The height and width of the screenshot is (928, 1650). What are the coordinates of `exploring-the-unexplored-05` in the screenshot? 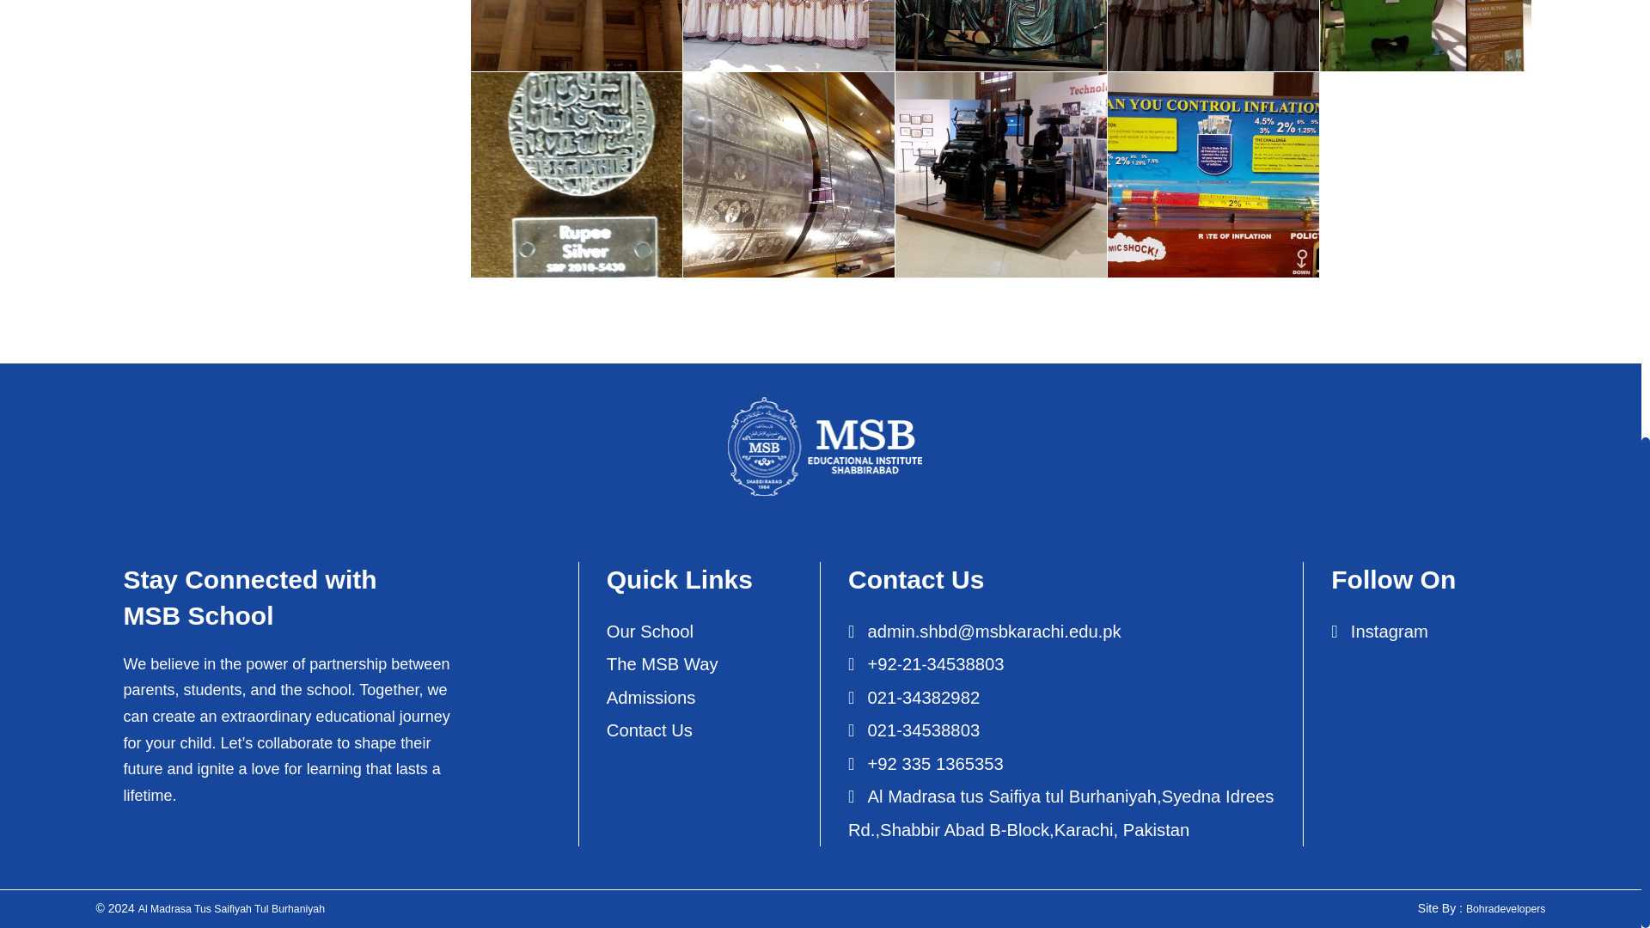 It's located at (1425, 36).